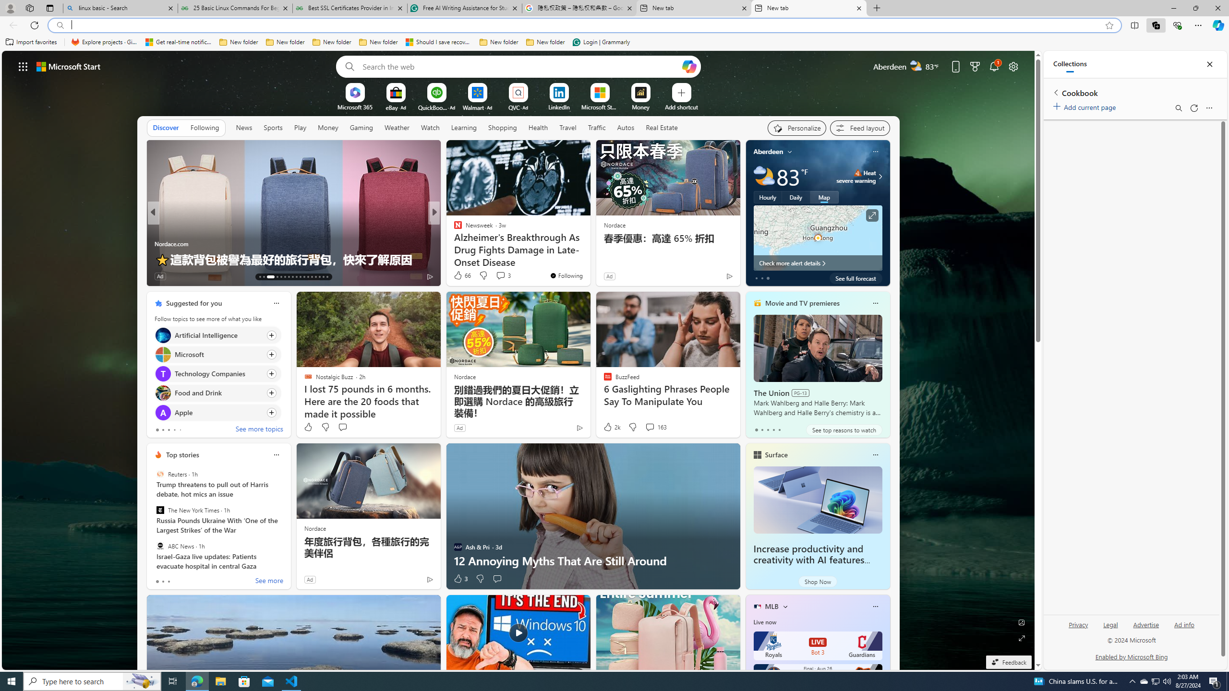  Describe the element at coordinates (217, 335) in the screenshot. I see `Click to follow topic Artificial Intelligence` at that location.